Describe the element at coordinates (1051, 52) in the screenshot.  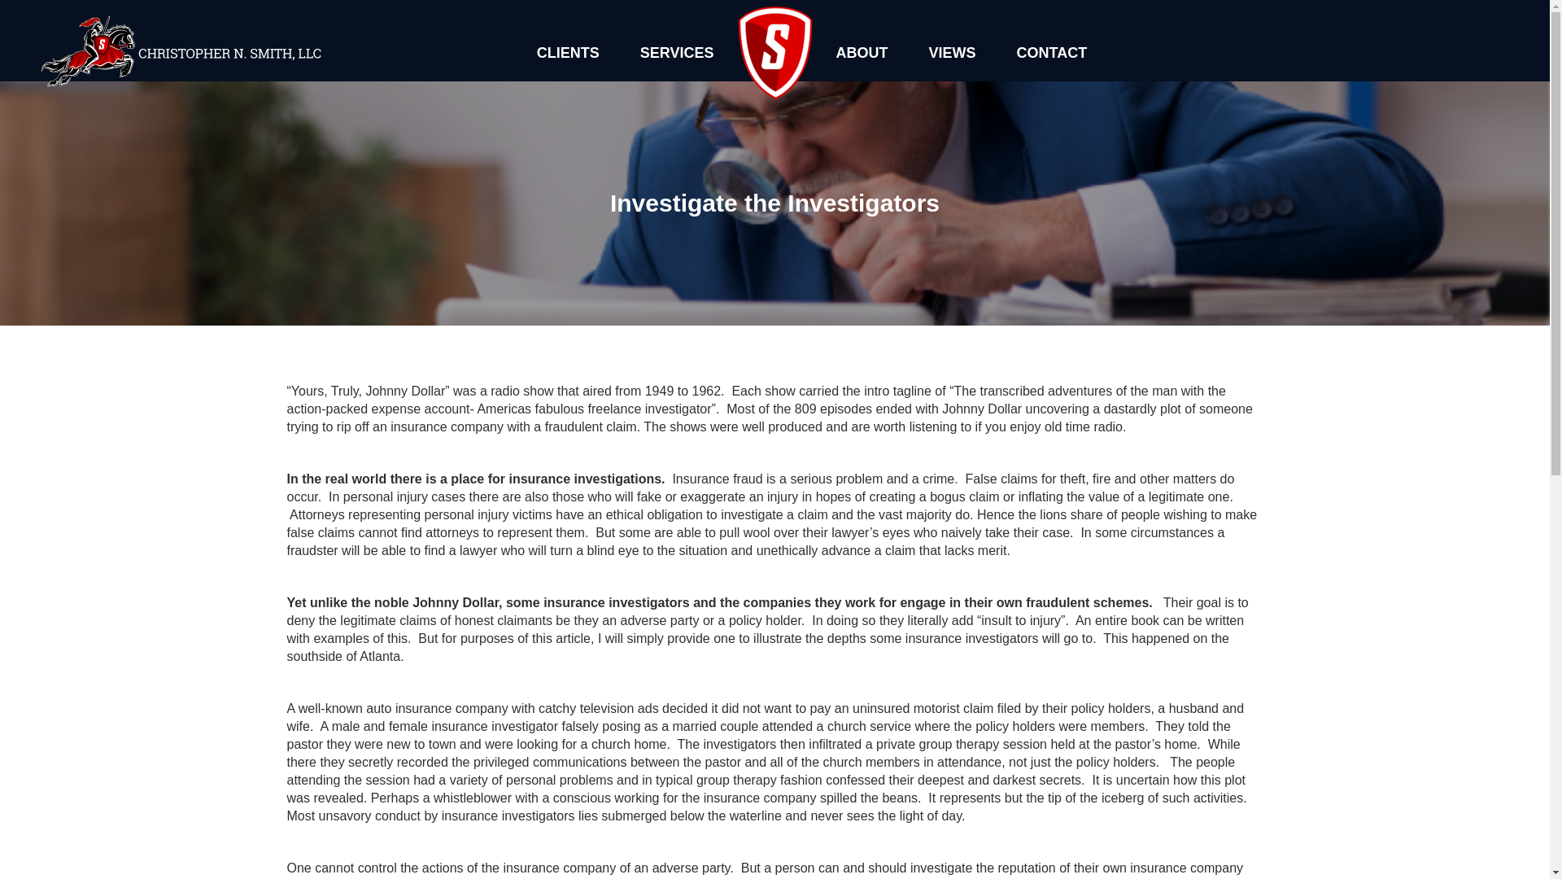
I see `CONTACT` at that location.